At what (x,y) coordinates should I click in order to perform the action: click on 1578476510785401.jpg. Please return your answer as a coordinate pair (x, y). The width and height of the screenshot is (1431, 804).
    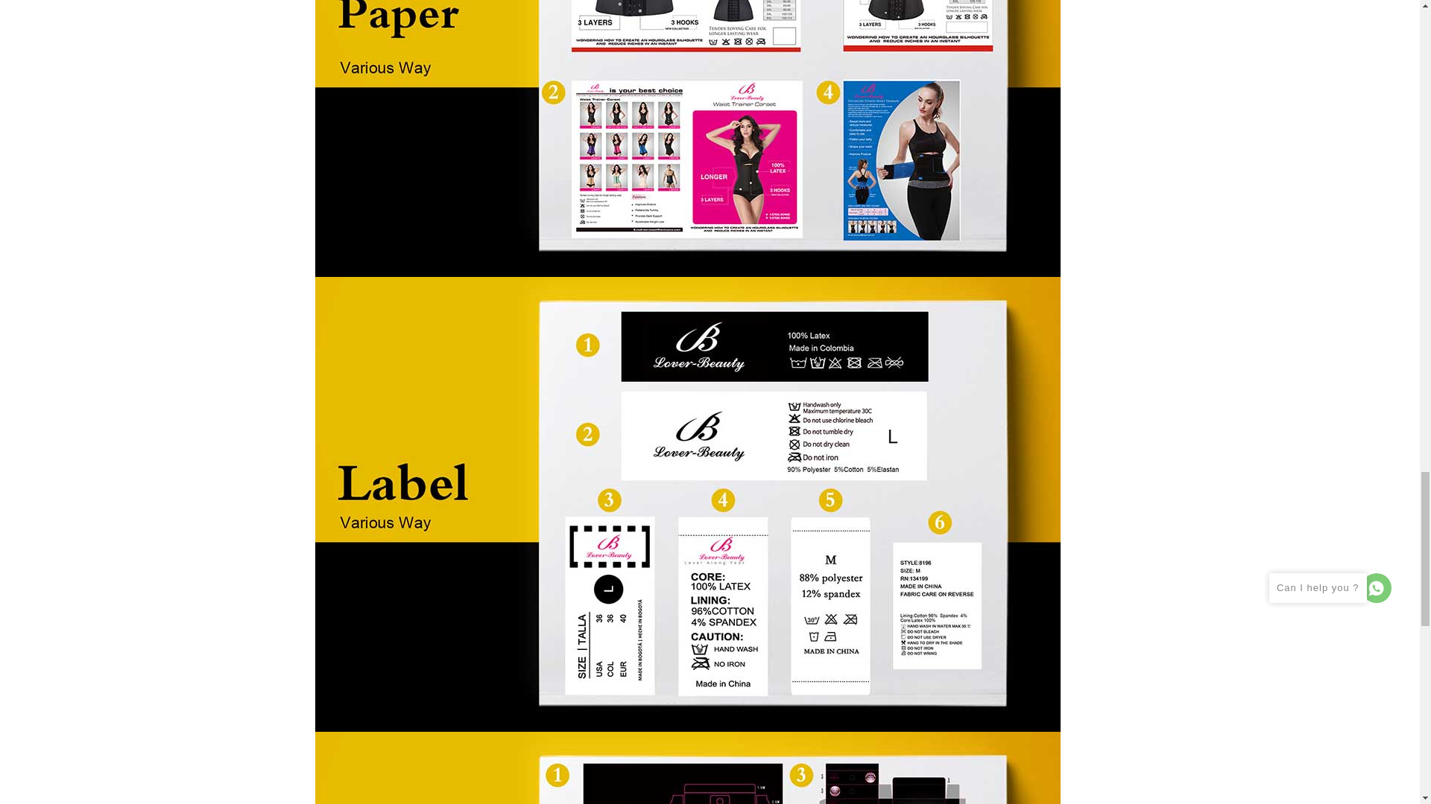
    Looking at the image, I should click on (687, 768).